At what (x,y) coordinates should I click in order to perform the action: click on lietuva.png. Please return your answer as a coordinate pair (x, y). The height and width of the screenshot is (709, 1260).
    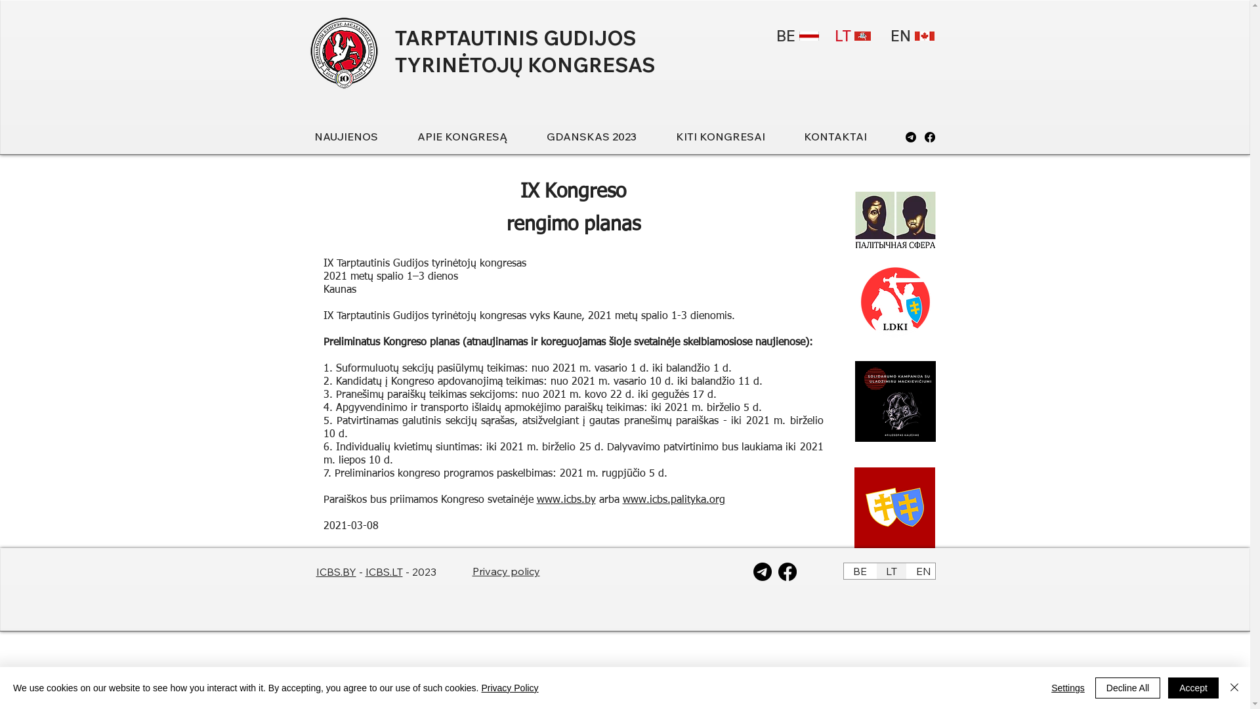
    Looking at the image, I should click on (862, 36).